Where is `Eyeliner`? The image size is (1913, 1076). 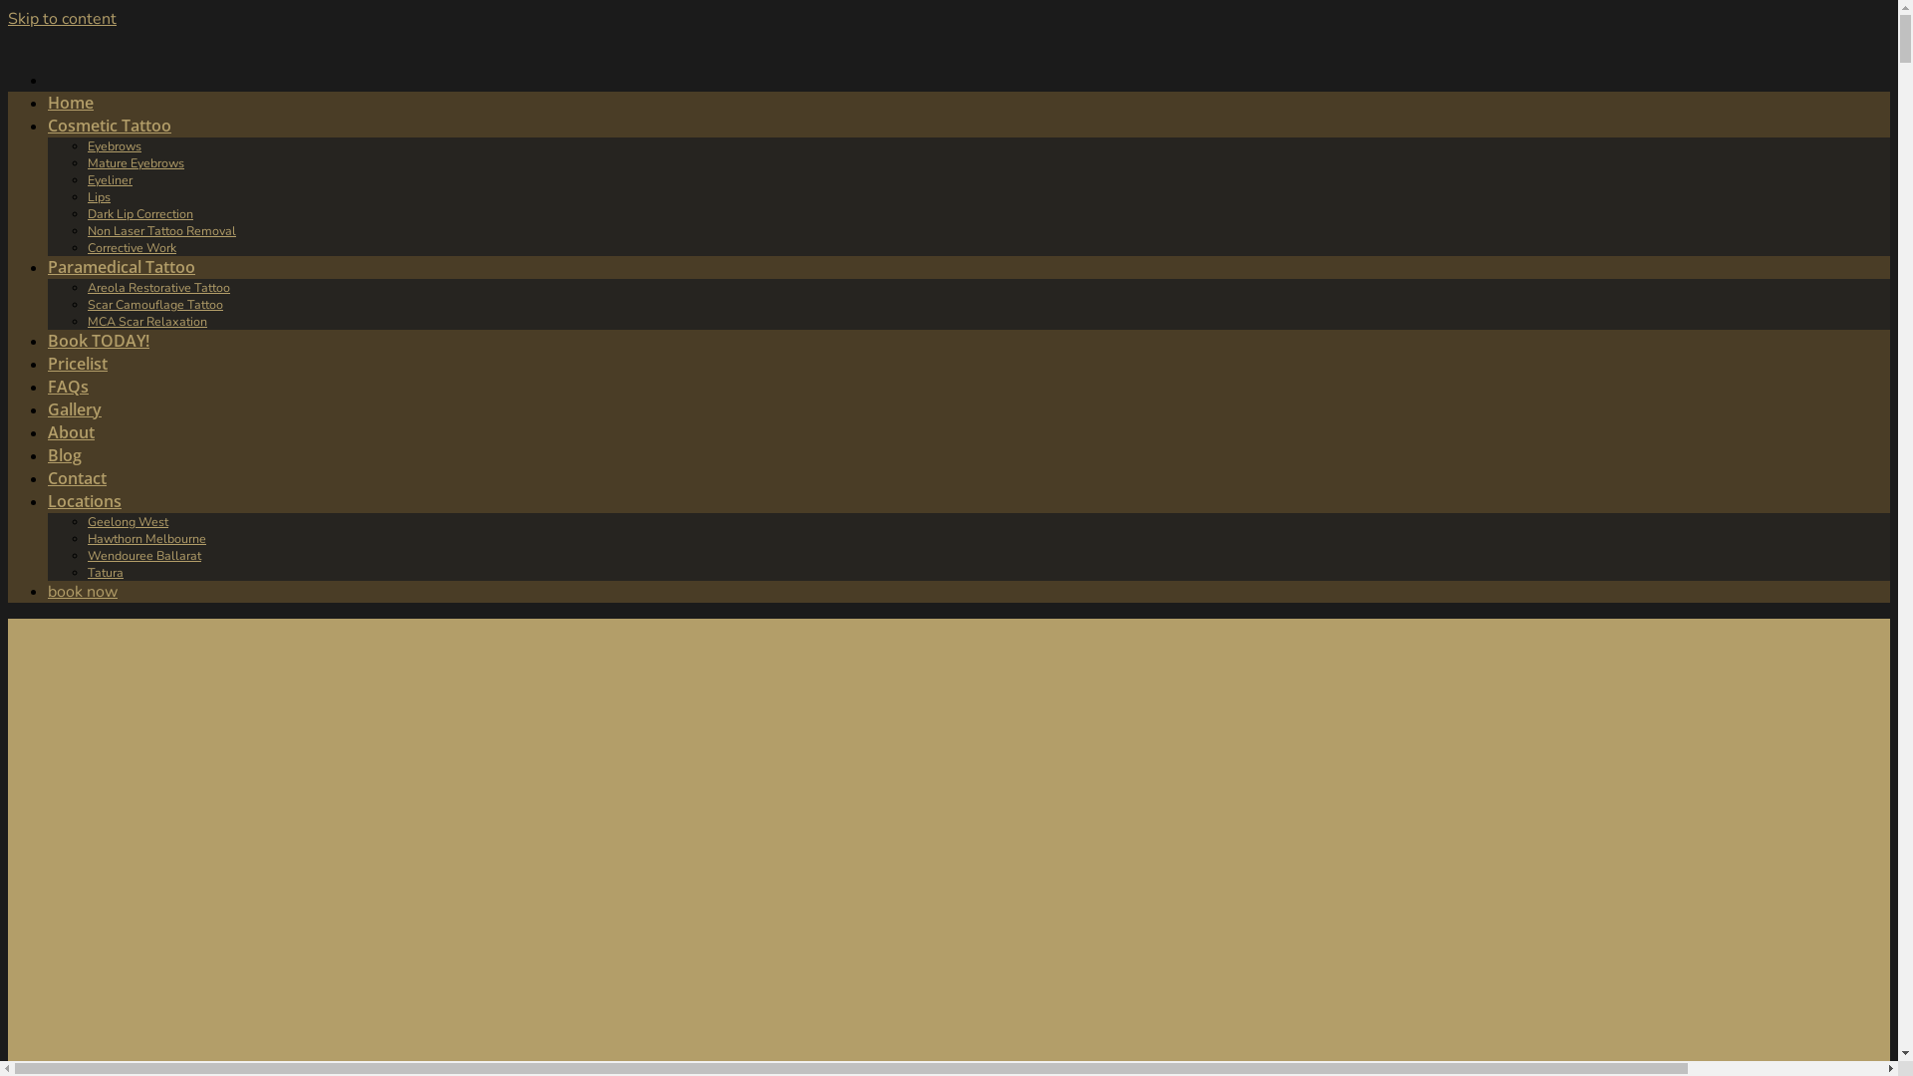 Eyeliner is located at coordinates (110, 179).